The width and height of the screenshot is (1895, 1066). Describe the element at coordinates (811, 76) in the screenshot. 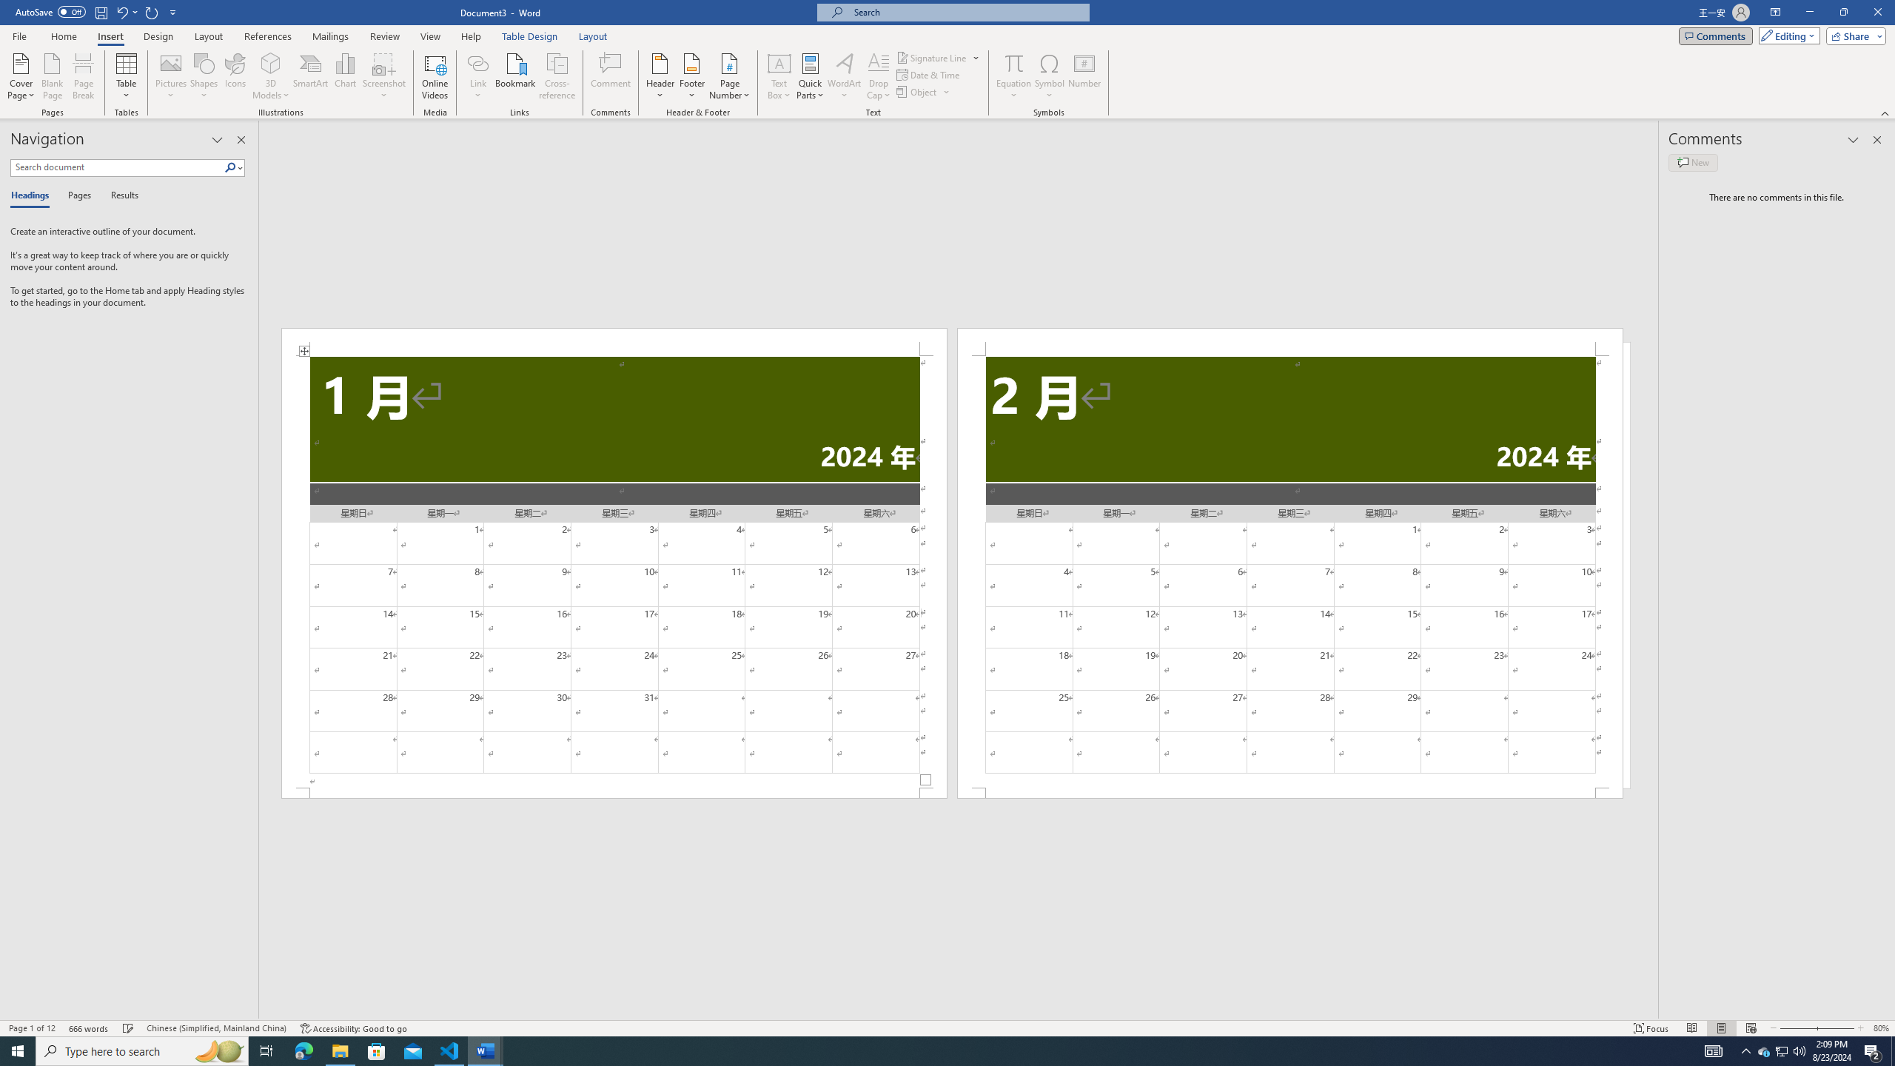

I see `Quick Parts` at that location.